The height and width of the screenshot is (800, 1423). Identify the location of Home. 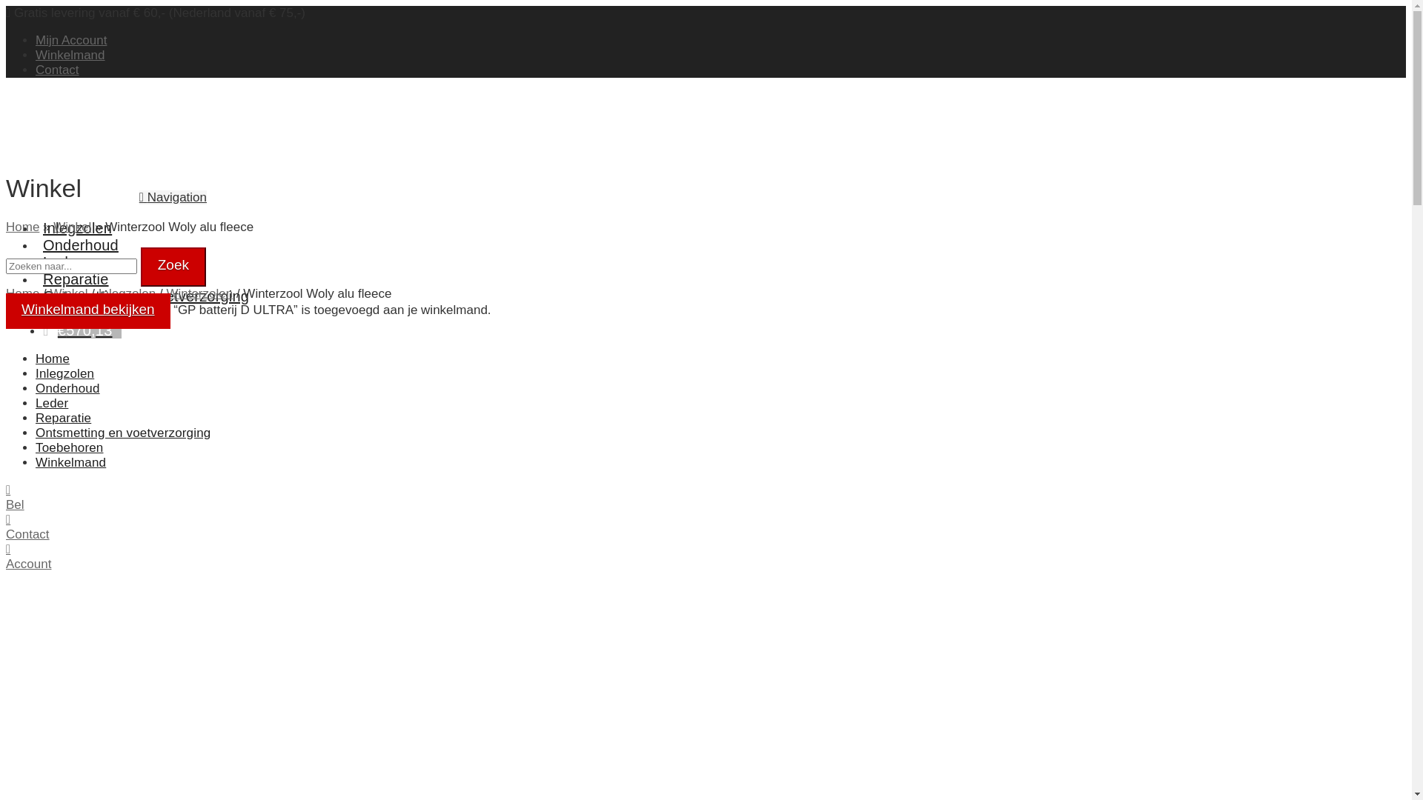
(22, 293).